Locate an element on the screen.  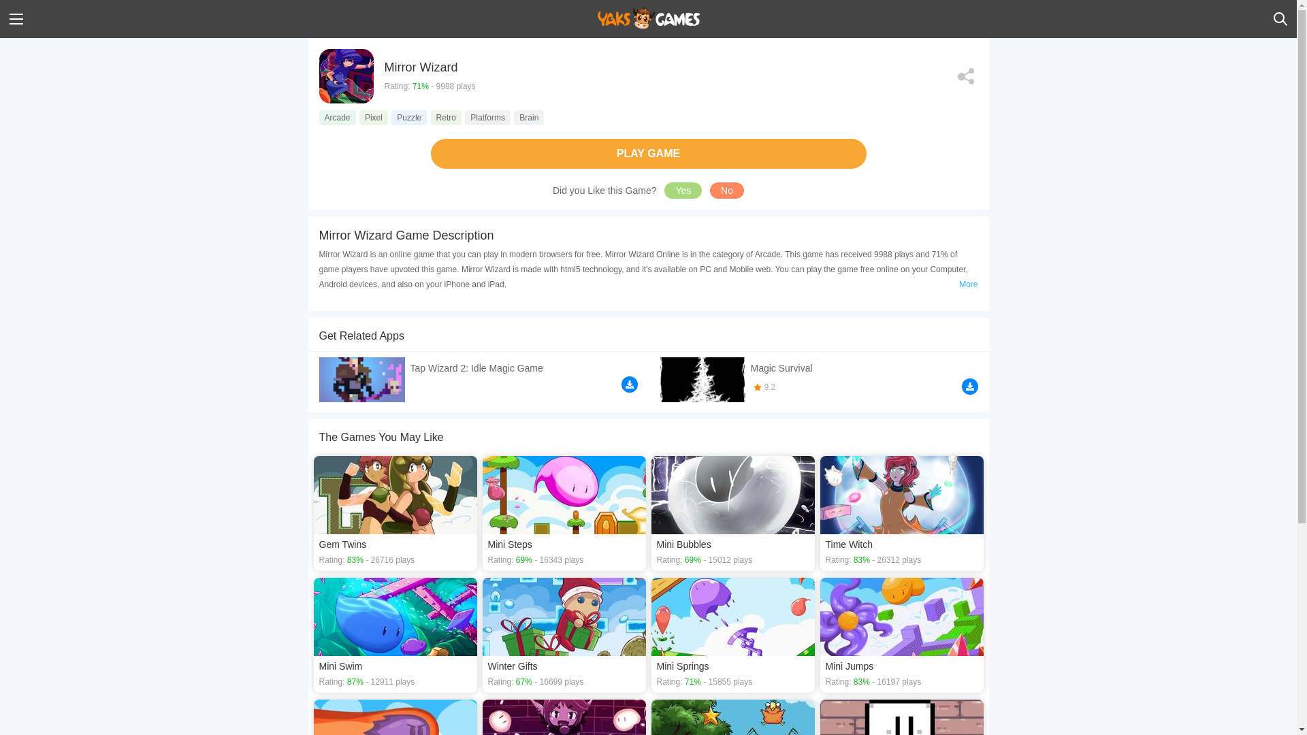
Puzzle online games is located at coordinates (408, 117).